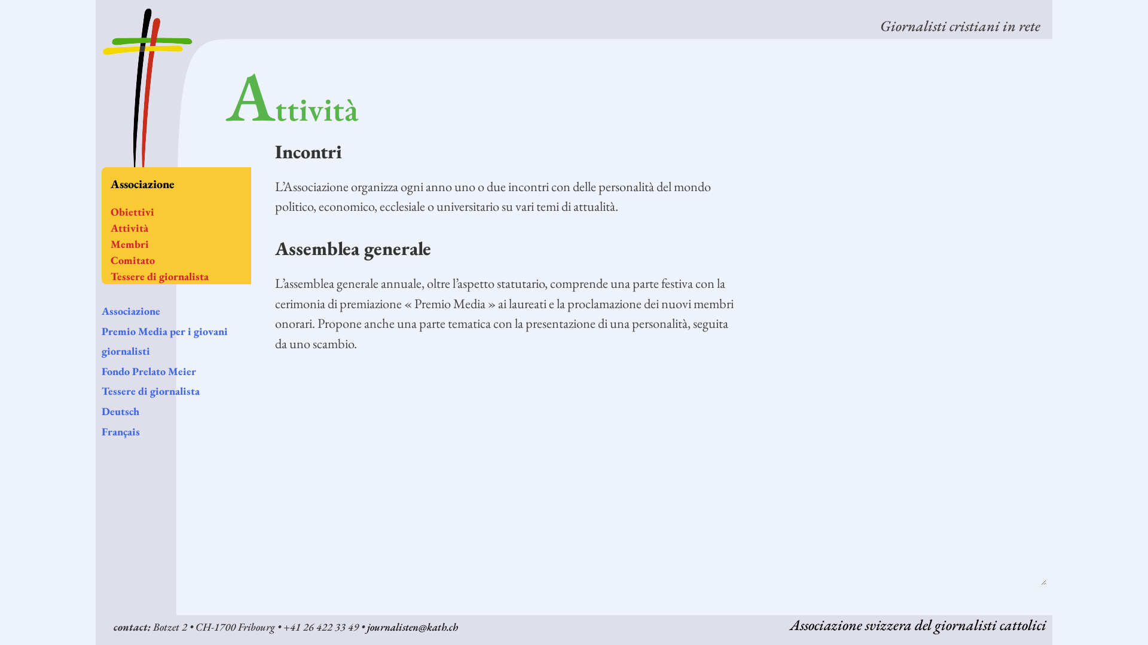  What do you see at coordinates (149, 371) in the screenshot?
I see `Fondo Prelato Meier` at bounding box center [149, 371].